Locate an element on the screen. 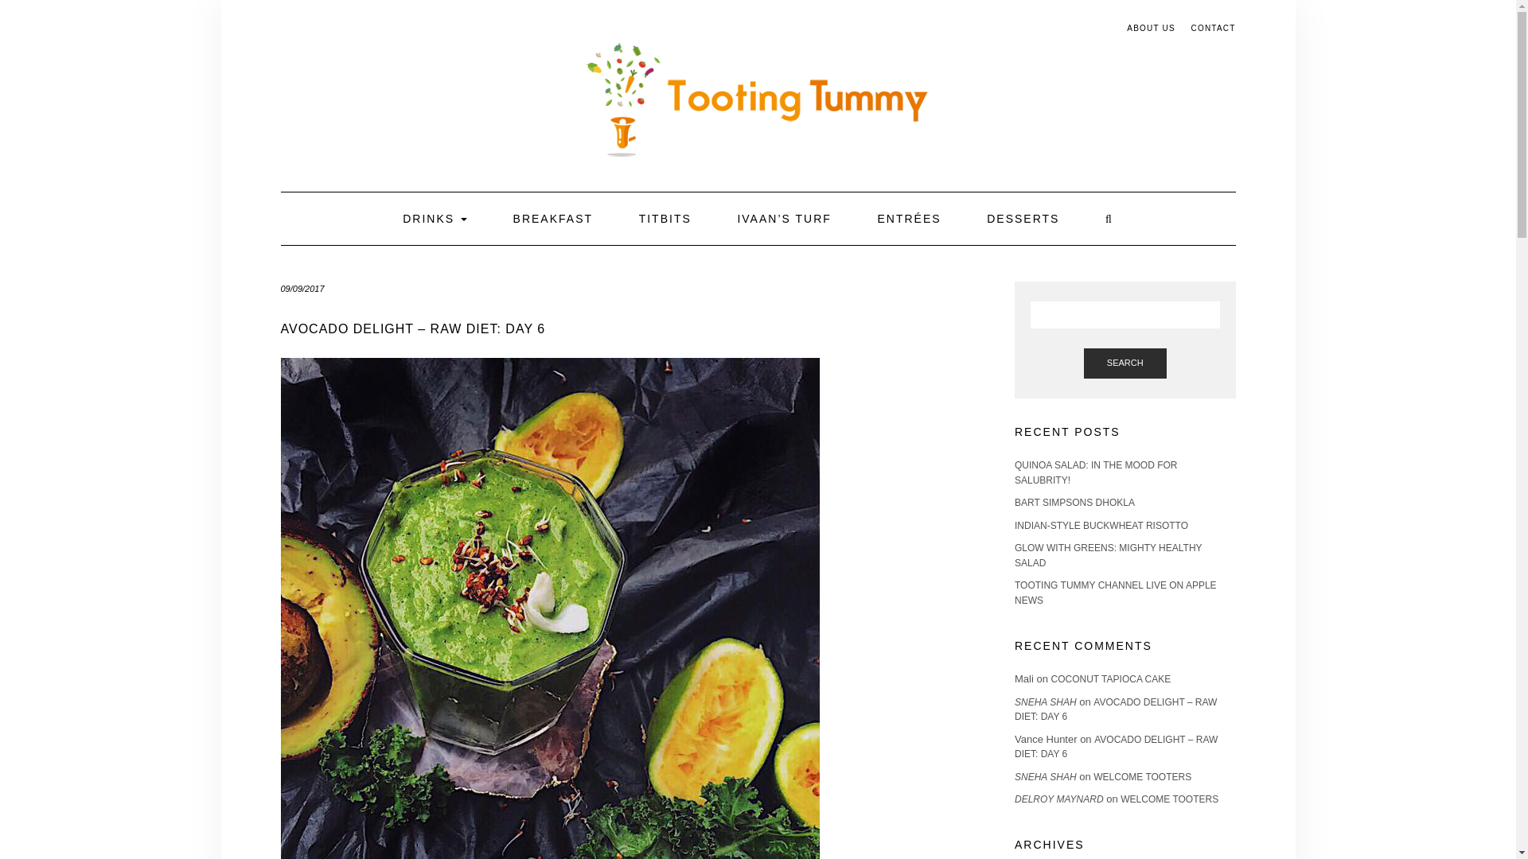  COCONUT TAPIOCA CAKE is located at coordinates (1111, 678).